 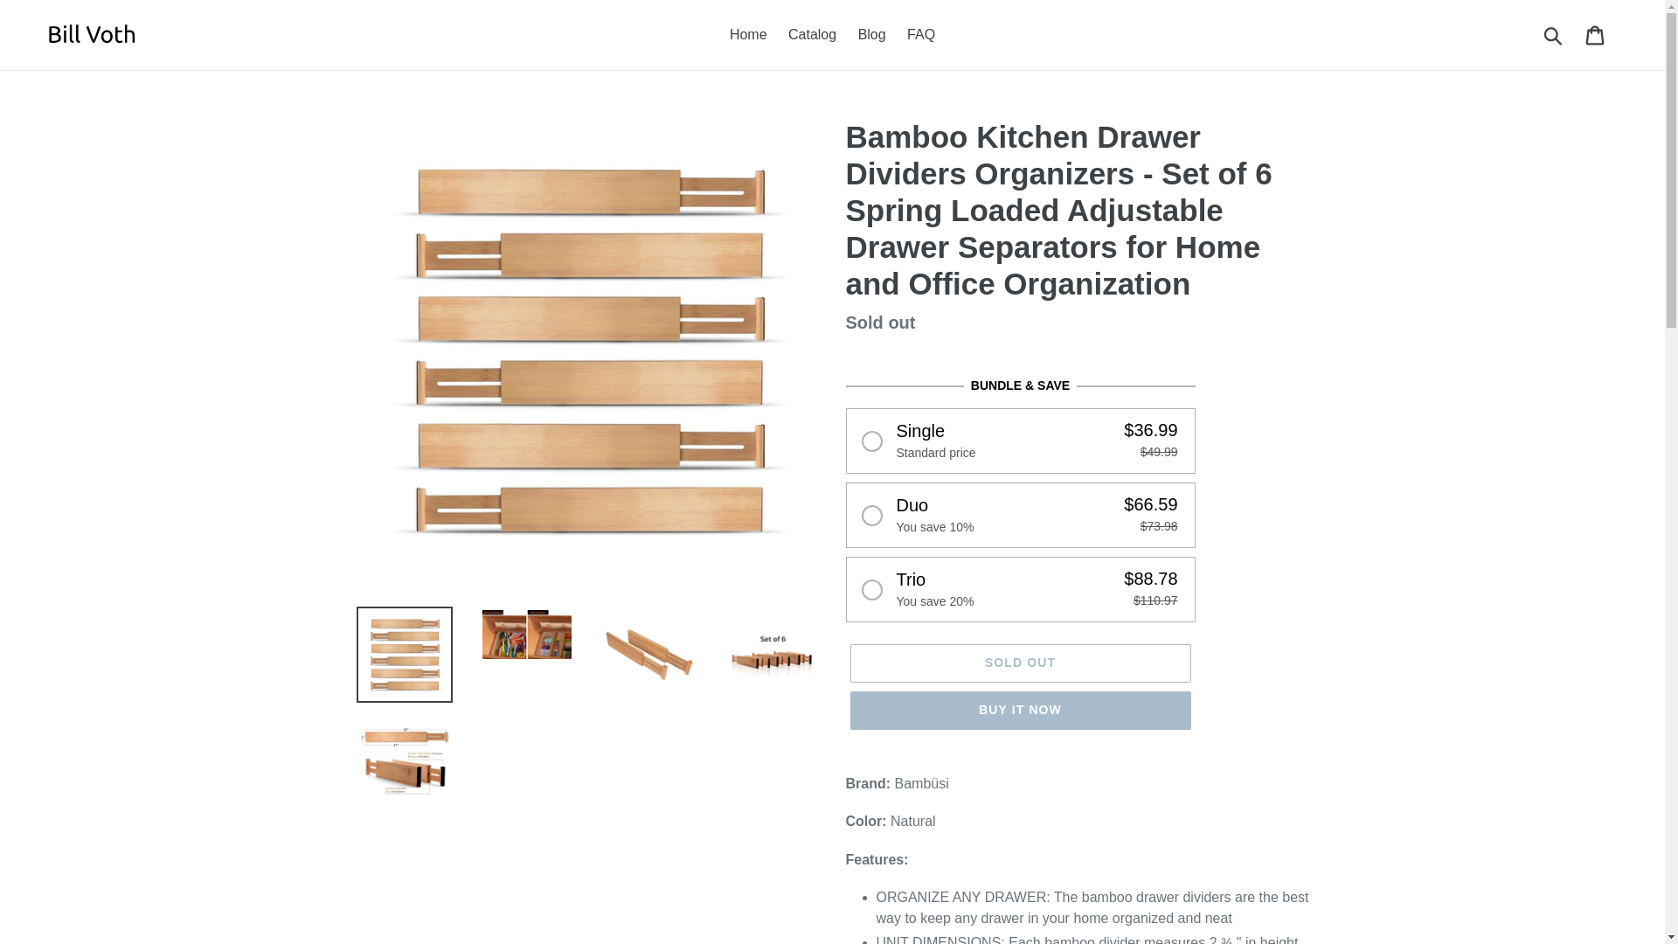 What do you see at coordinates (1554, 35) in the screenshot?
I see `Submit` at bounding box center [1554, 35].